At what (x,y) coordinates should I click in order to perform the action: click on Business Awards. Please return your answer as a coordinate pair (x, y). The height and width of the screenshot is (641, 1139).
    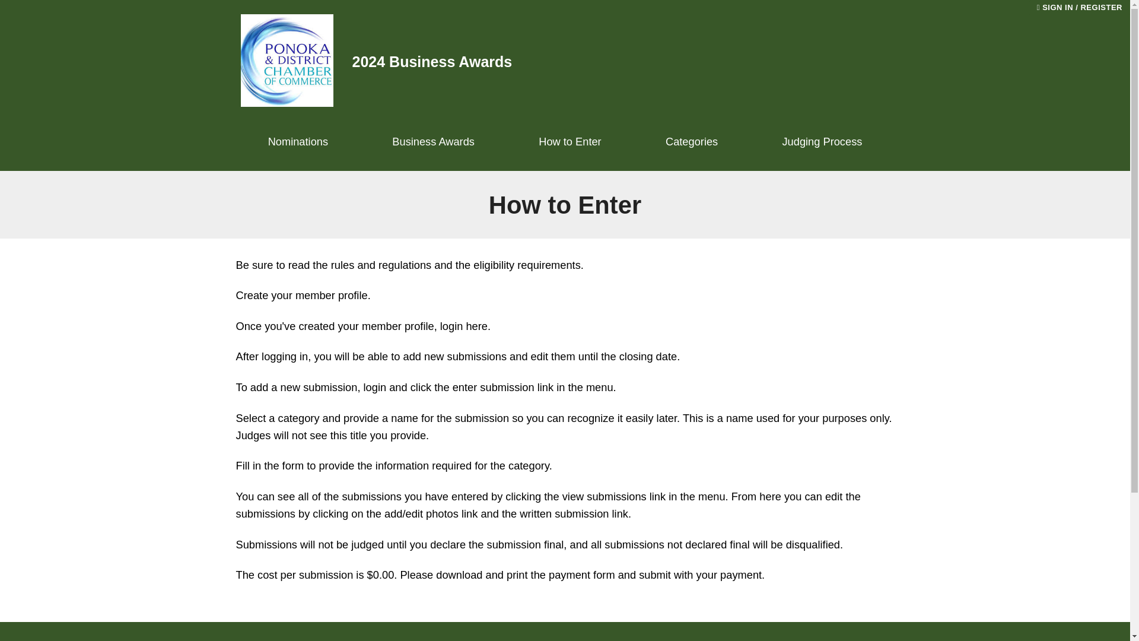
    Looking at the image, I should click on (433, 142).